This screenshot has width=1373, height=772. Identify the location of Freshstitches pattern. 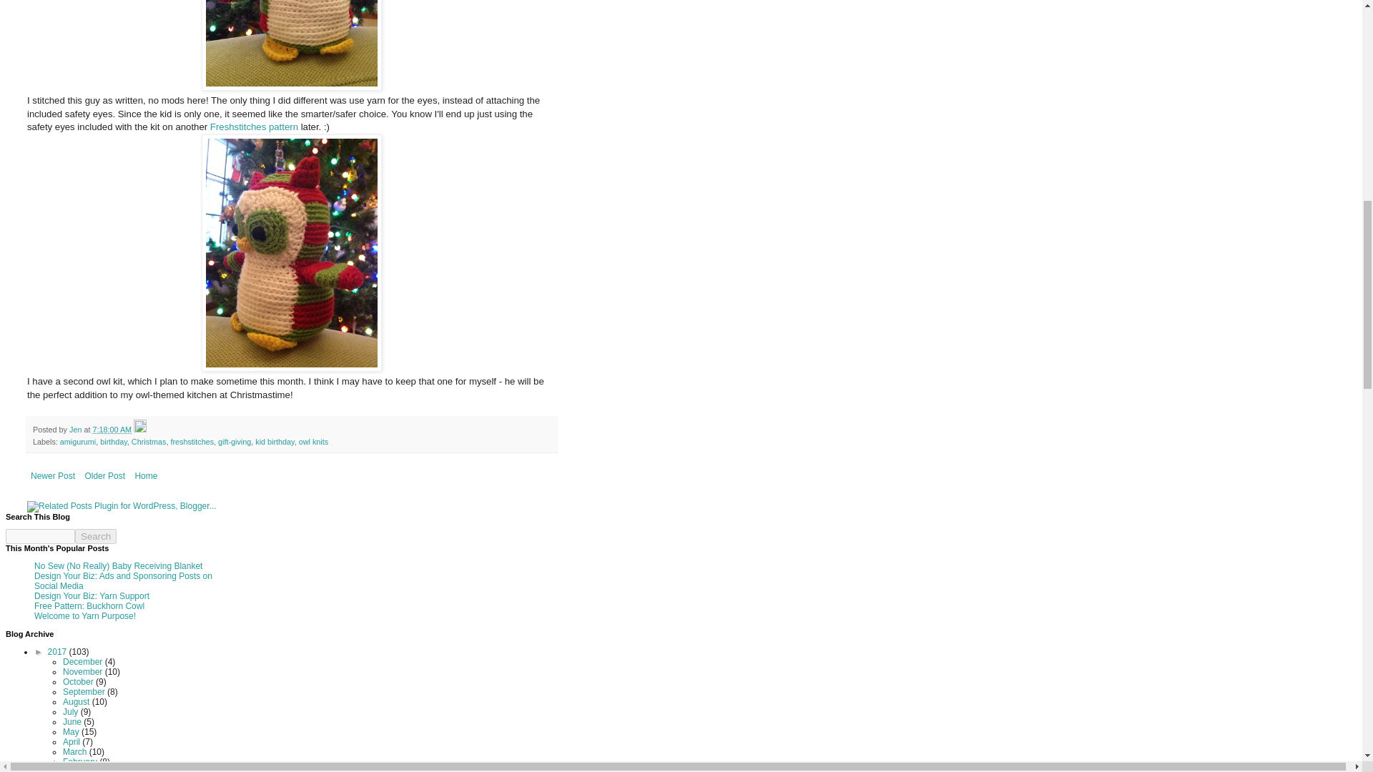
(253, 126).